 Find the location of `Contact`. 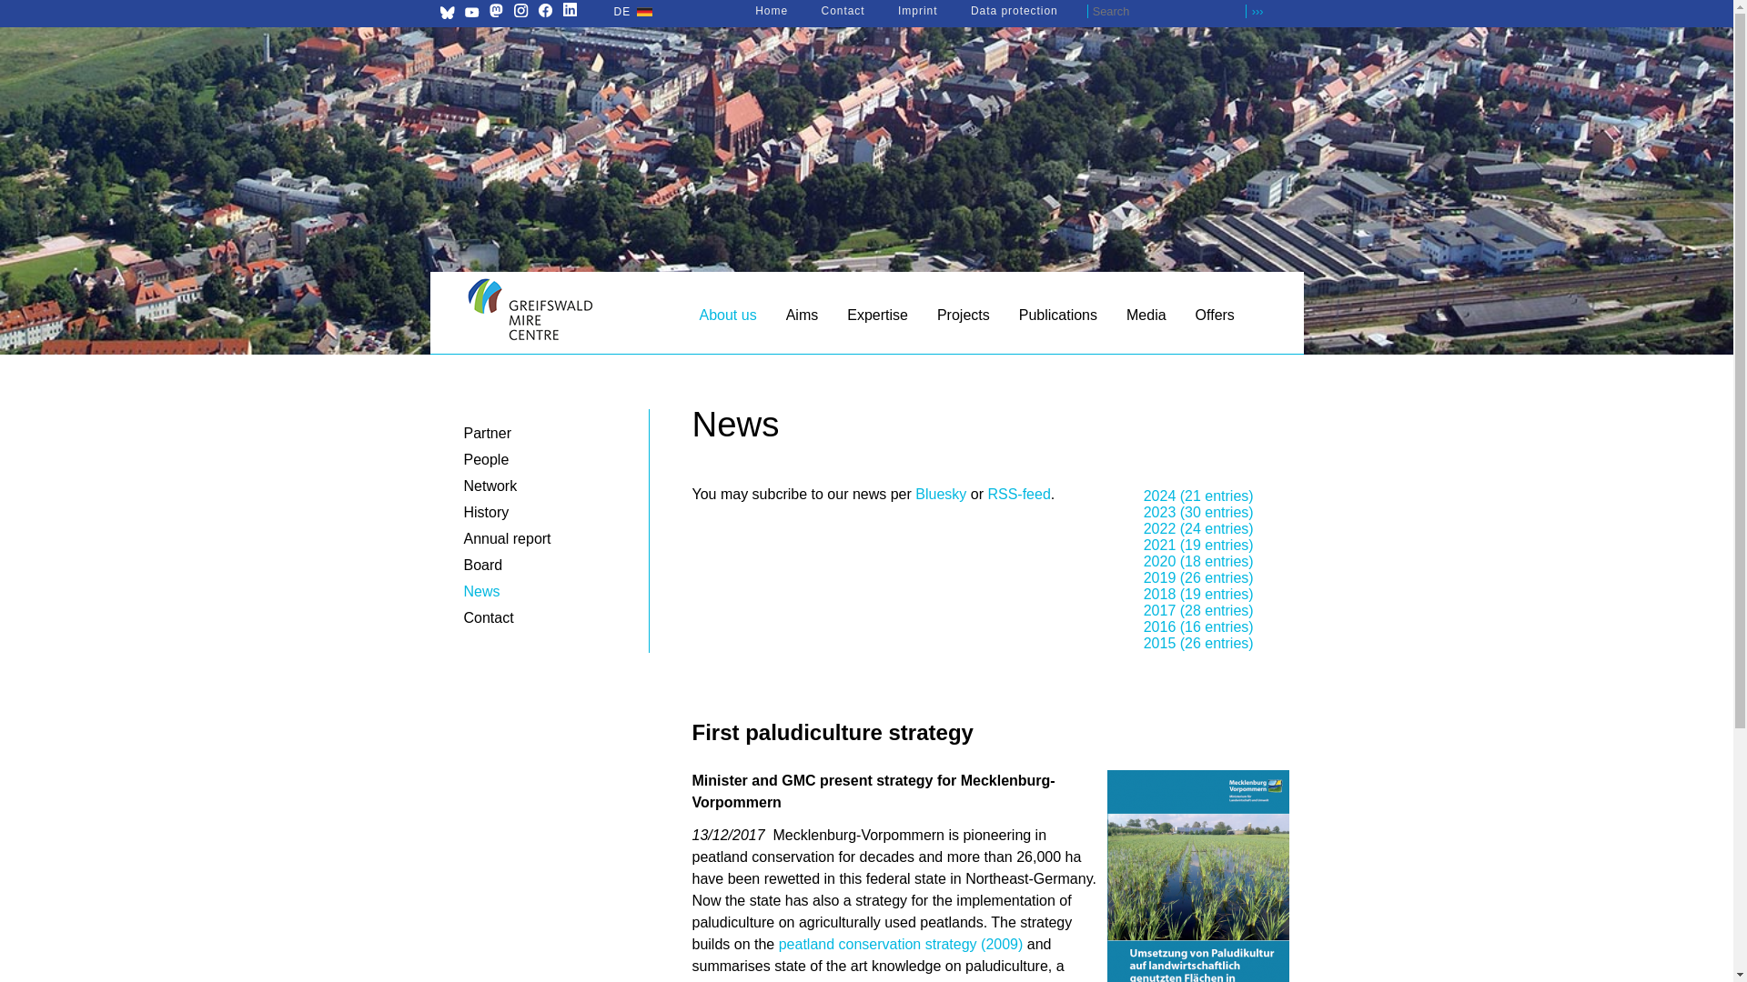

Contact is located at coordinates (843, 11).